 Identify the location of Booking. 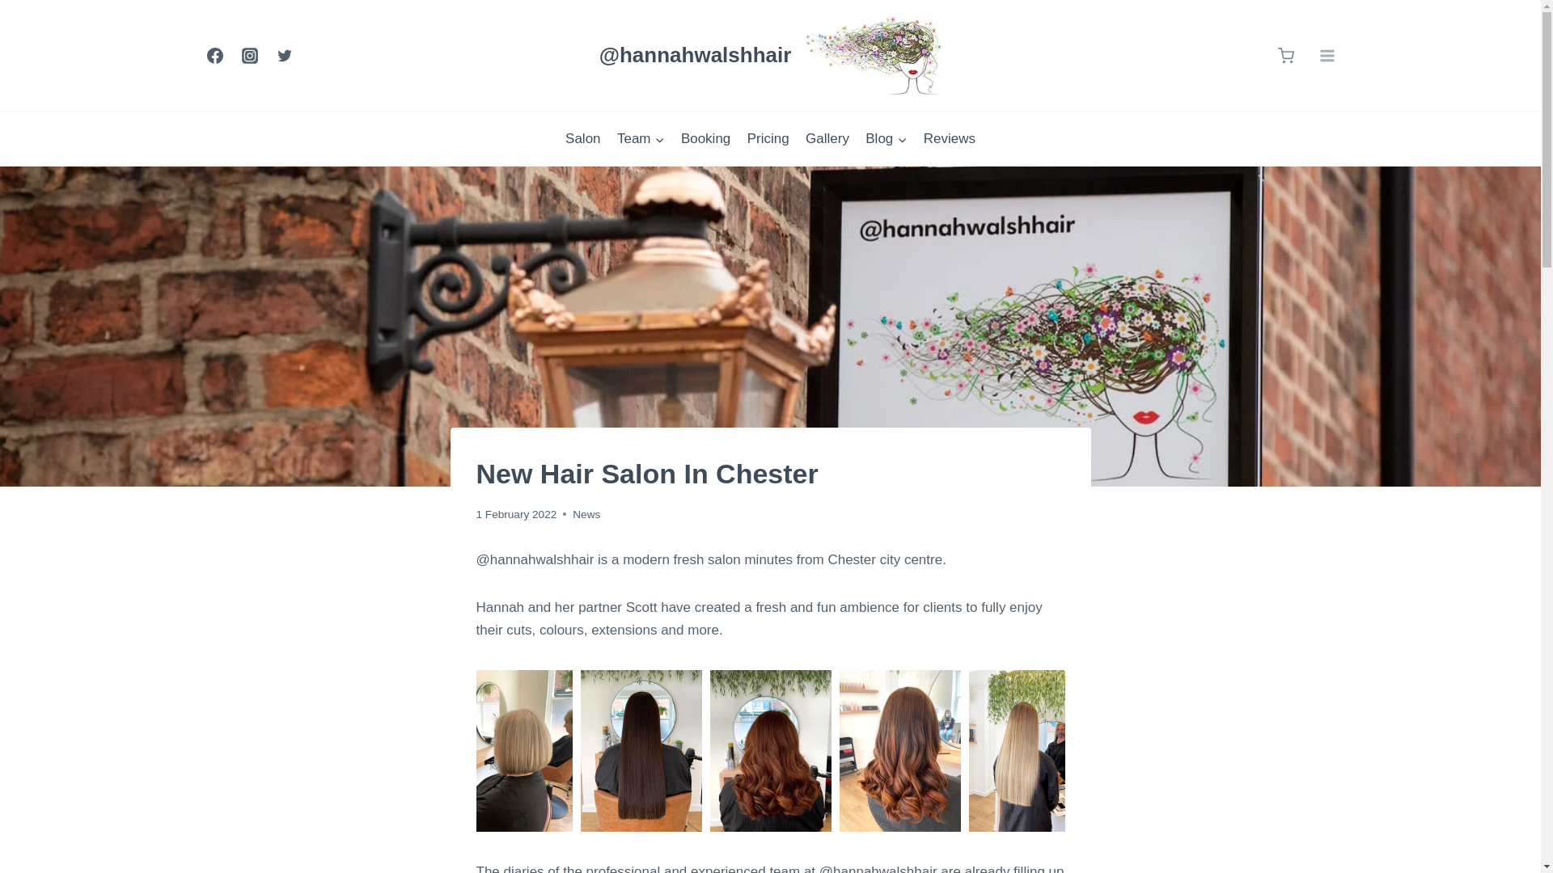
(705, 138).